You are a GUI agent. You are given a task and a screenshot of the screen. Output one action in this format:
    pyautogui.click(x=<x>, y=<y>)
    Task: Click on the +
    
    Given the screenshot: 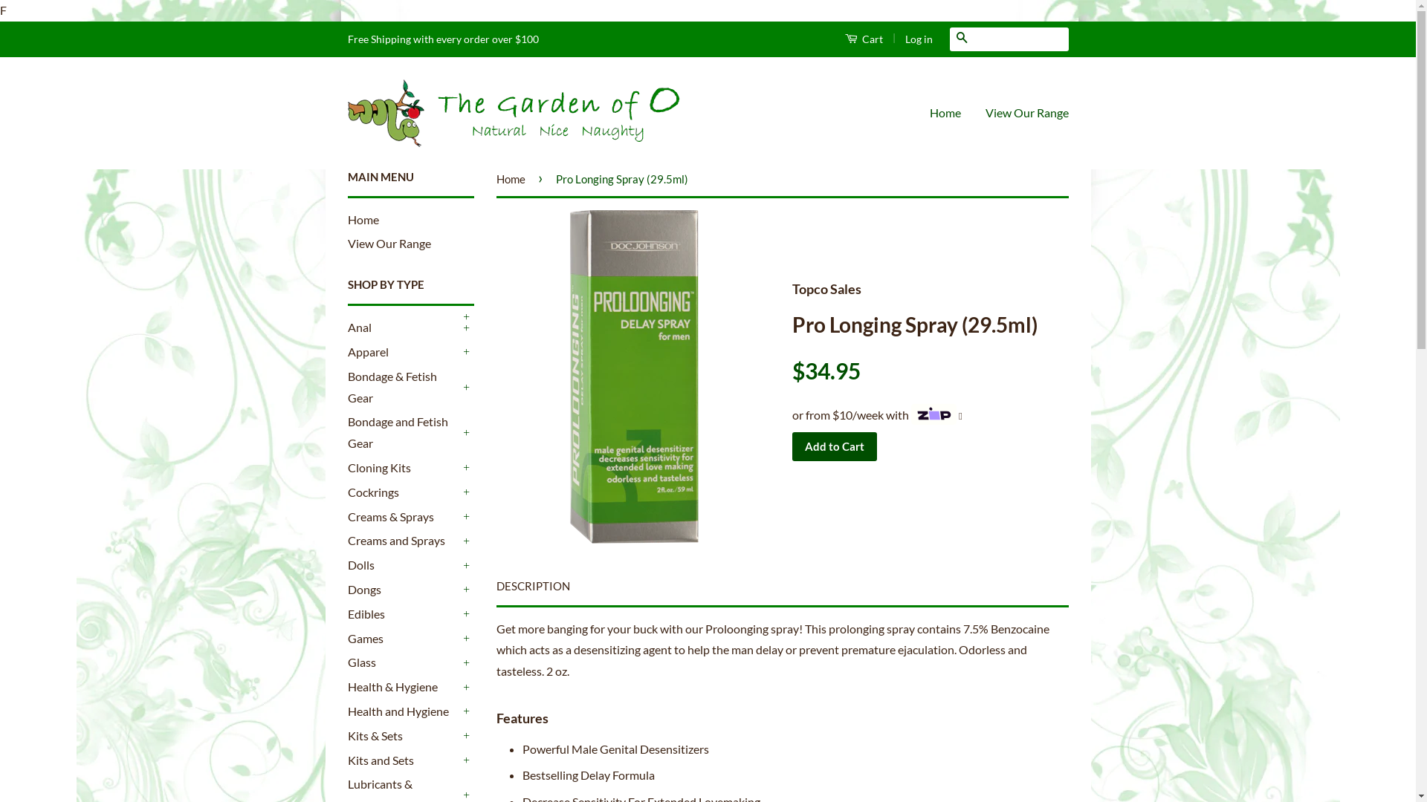 What is the action you would take?
    pyautogui.click(x=467, y=492)
    